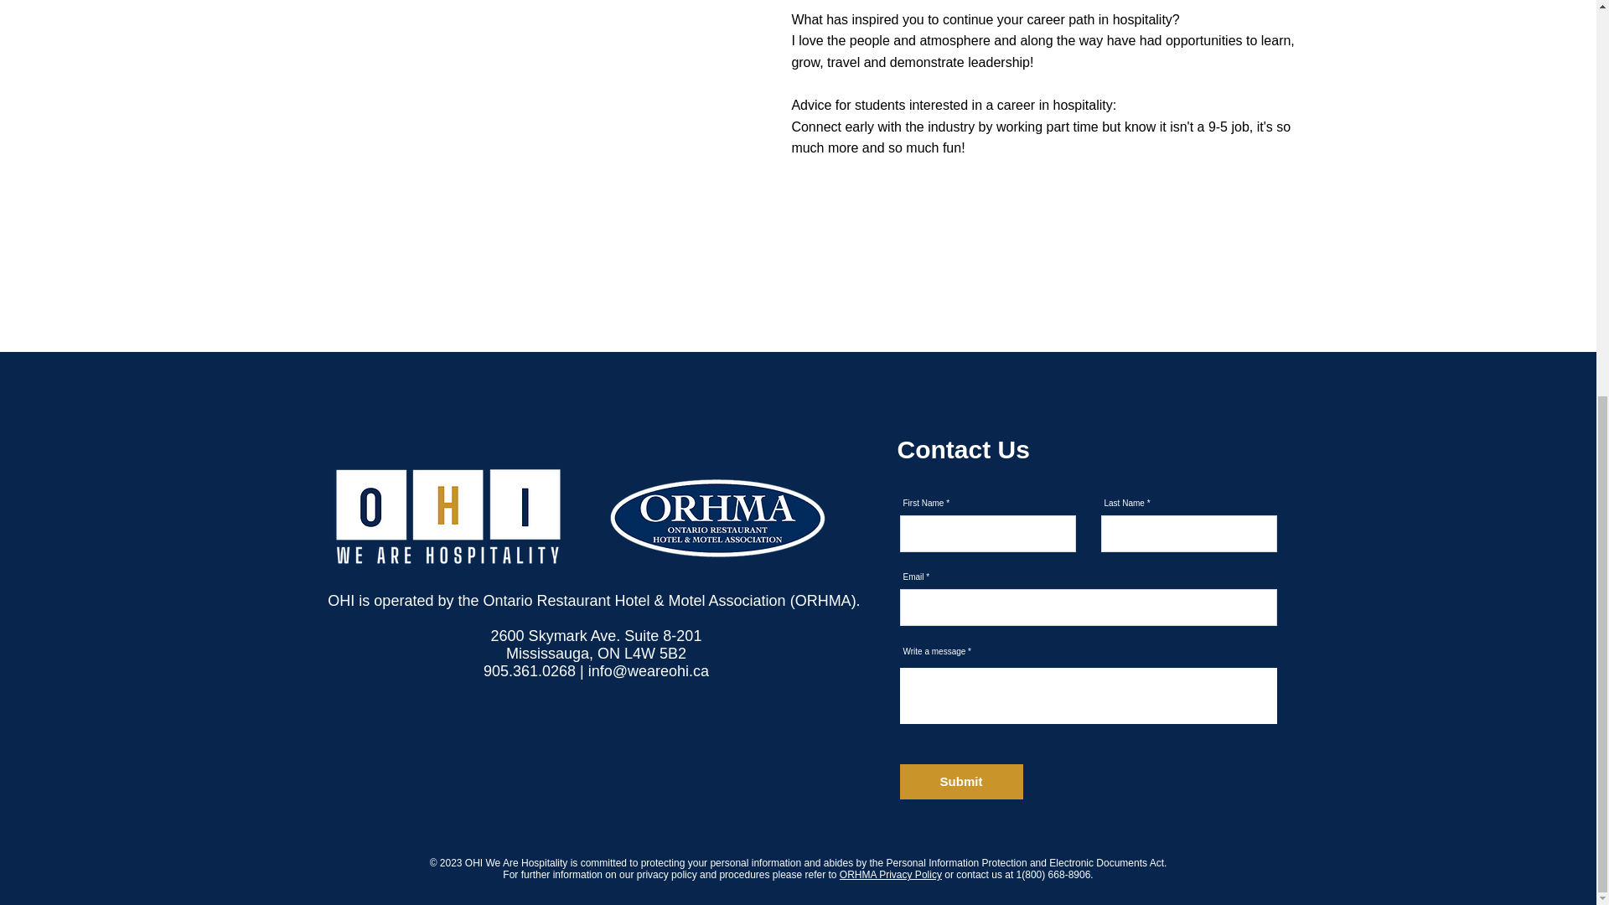 The image size is (1609, 905). I want to click on Submit, so click(961, 781).